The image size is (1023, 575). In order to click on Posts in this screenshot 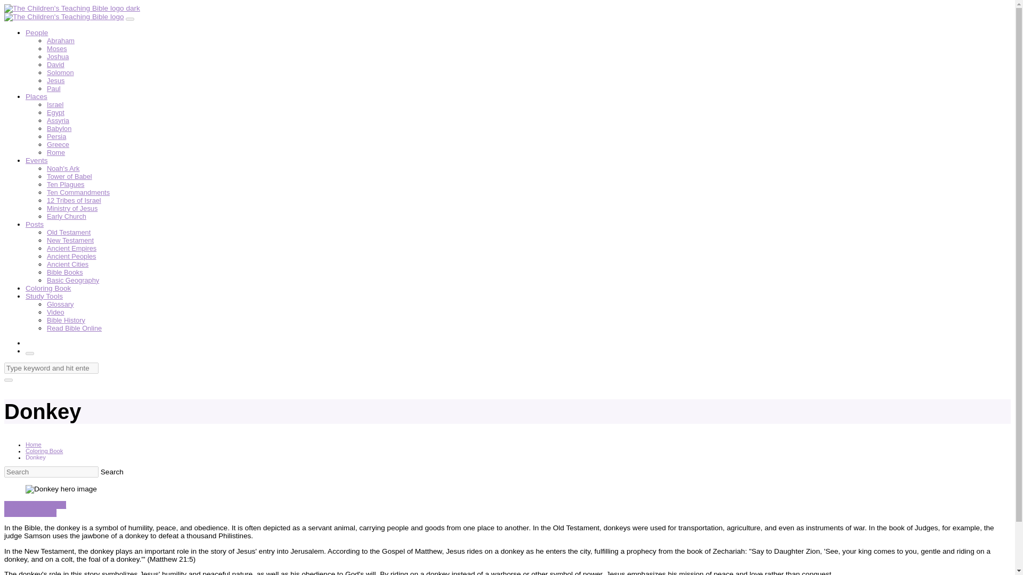, I will do `click(35, 224)`.